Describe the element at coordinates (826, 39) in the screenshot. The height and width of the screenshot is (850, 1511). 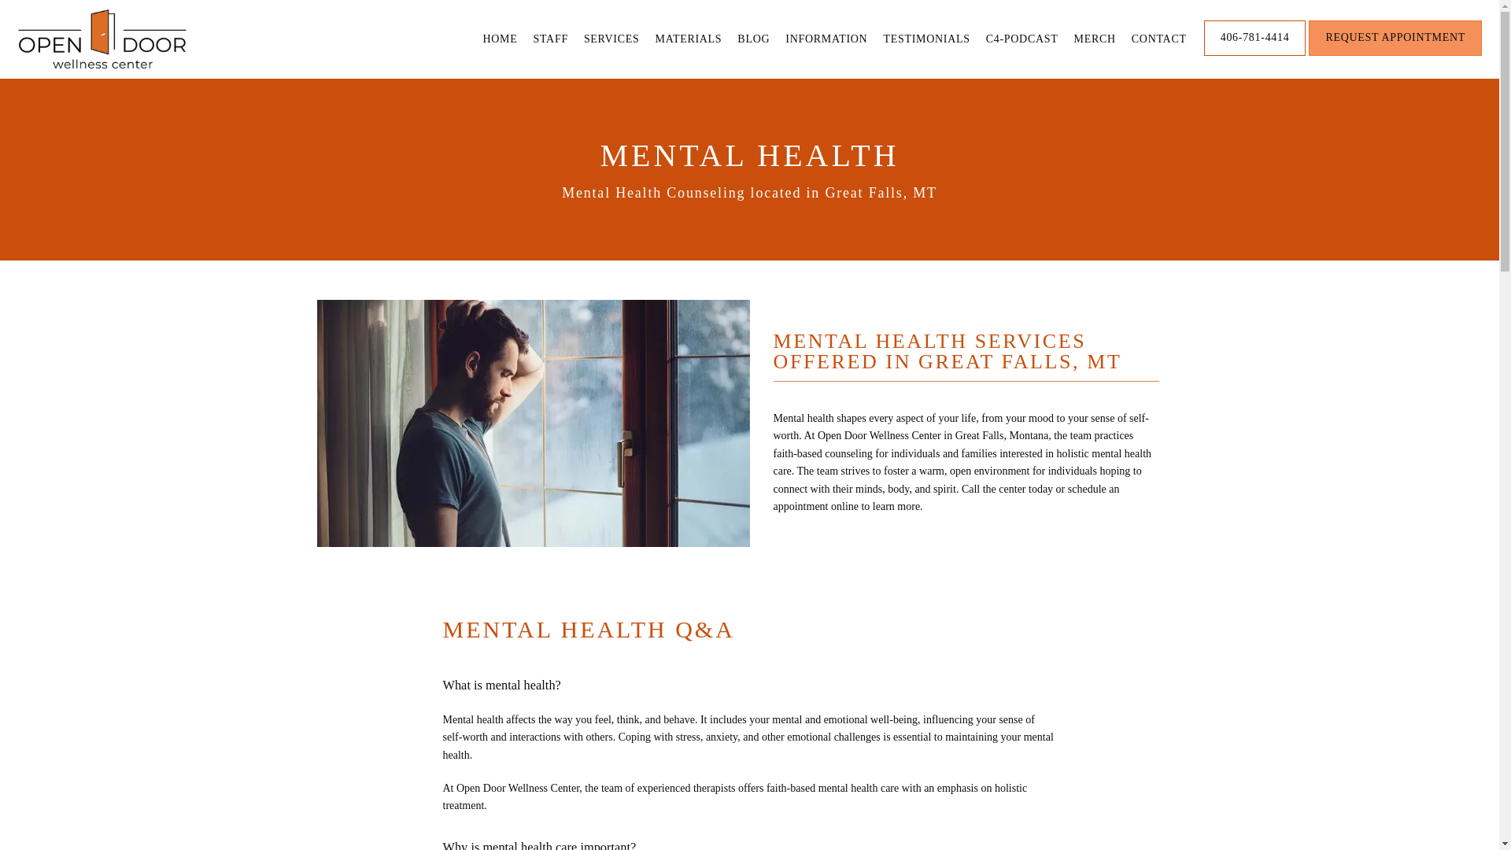
I see `INFORMATION` at that location.